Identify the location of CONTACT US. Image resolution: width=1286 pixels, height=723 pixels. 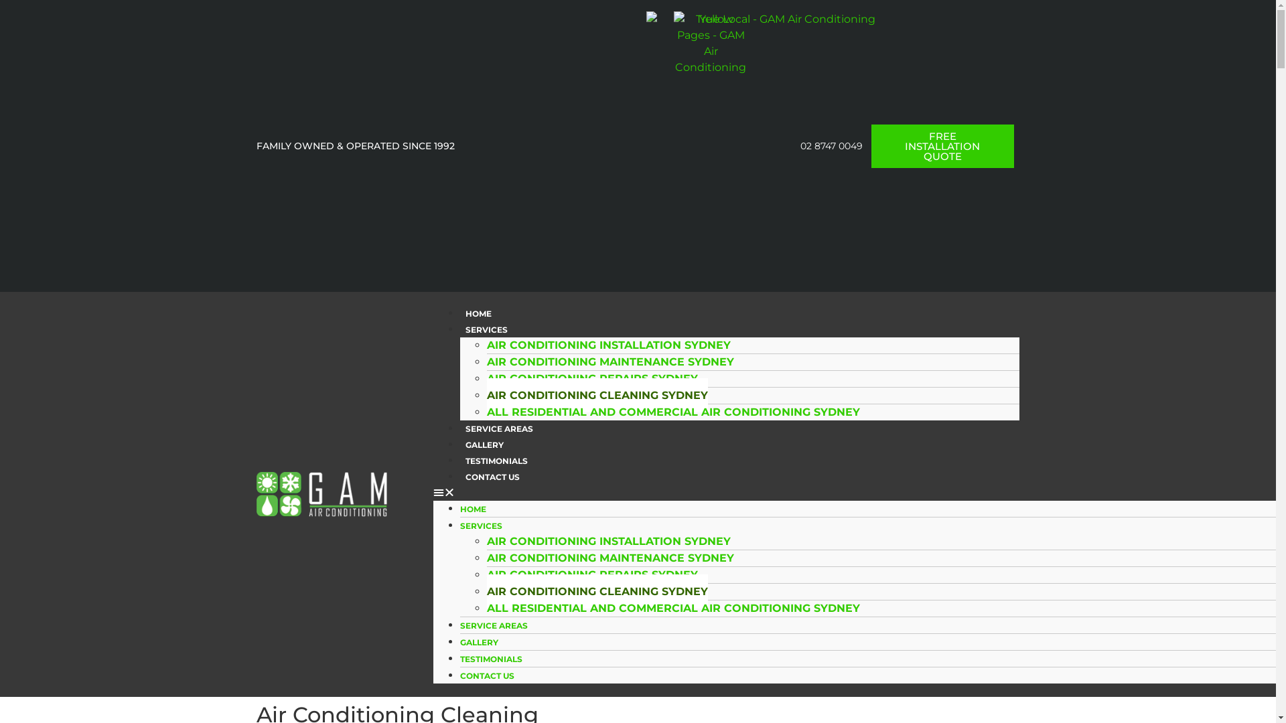
(488, 676).